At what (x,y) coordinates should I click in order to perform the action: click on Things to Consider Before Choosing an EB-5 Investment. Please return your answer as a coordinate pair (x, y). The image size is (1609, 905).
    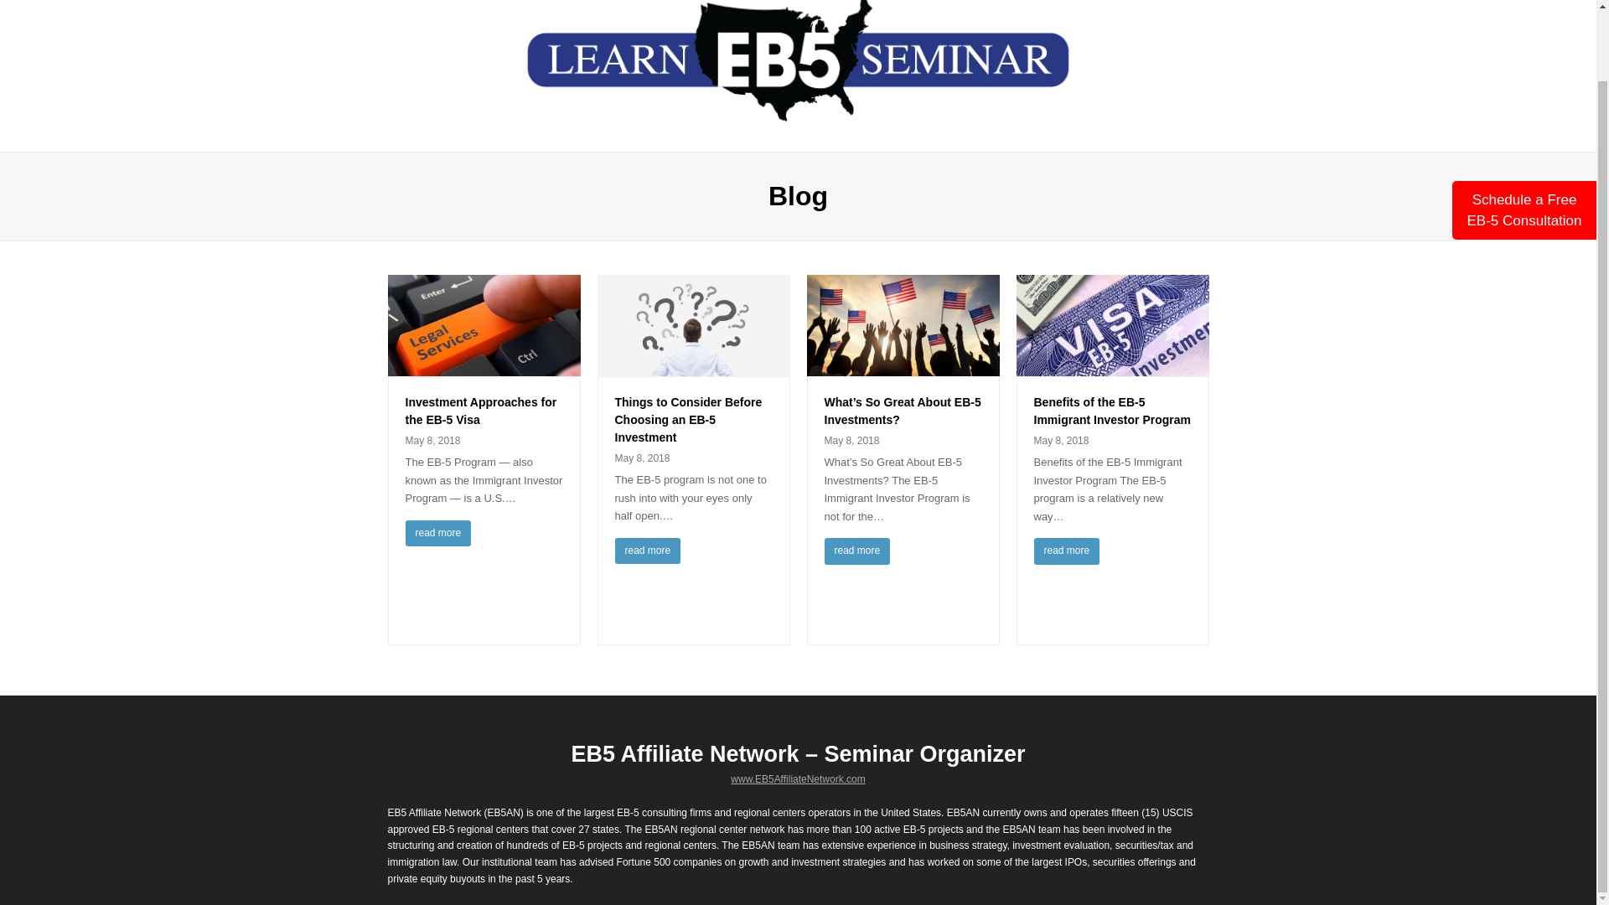
    Looking at the image, I should click on (689, 419).